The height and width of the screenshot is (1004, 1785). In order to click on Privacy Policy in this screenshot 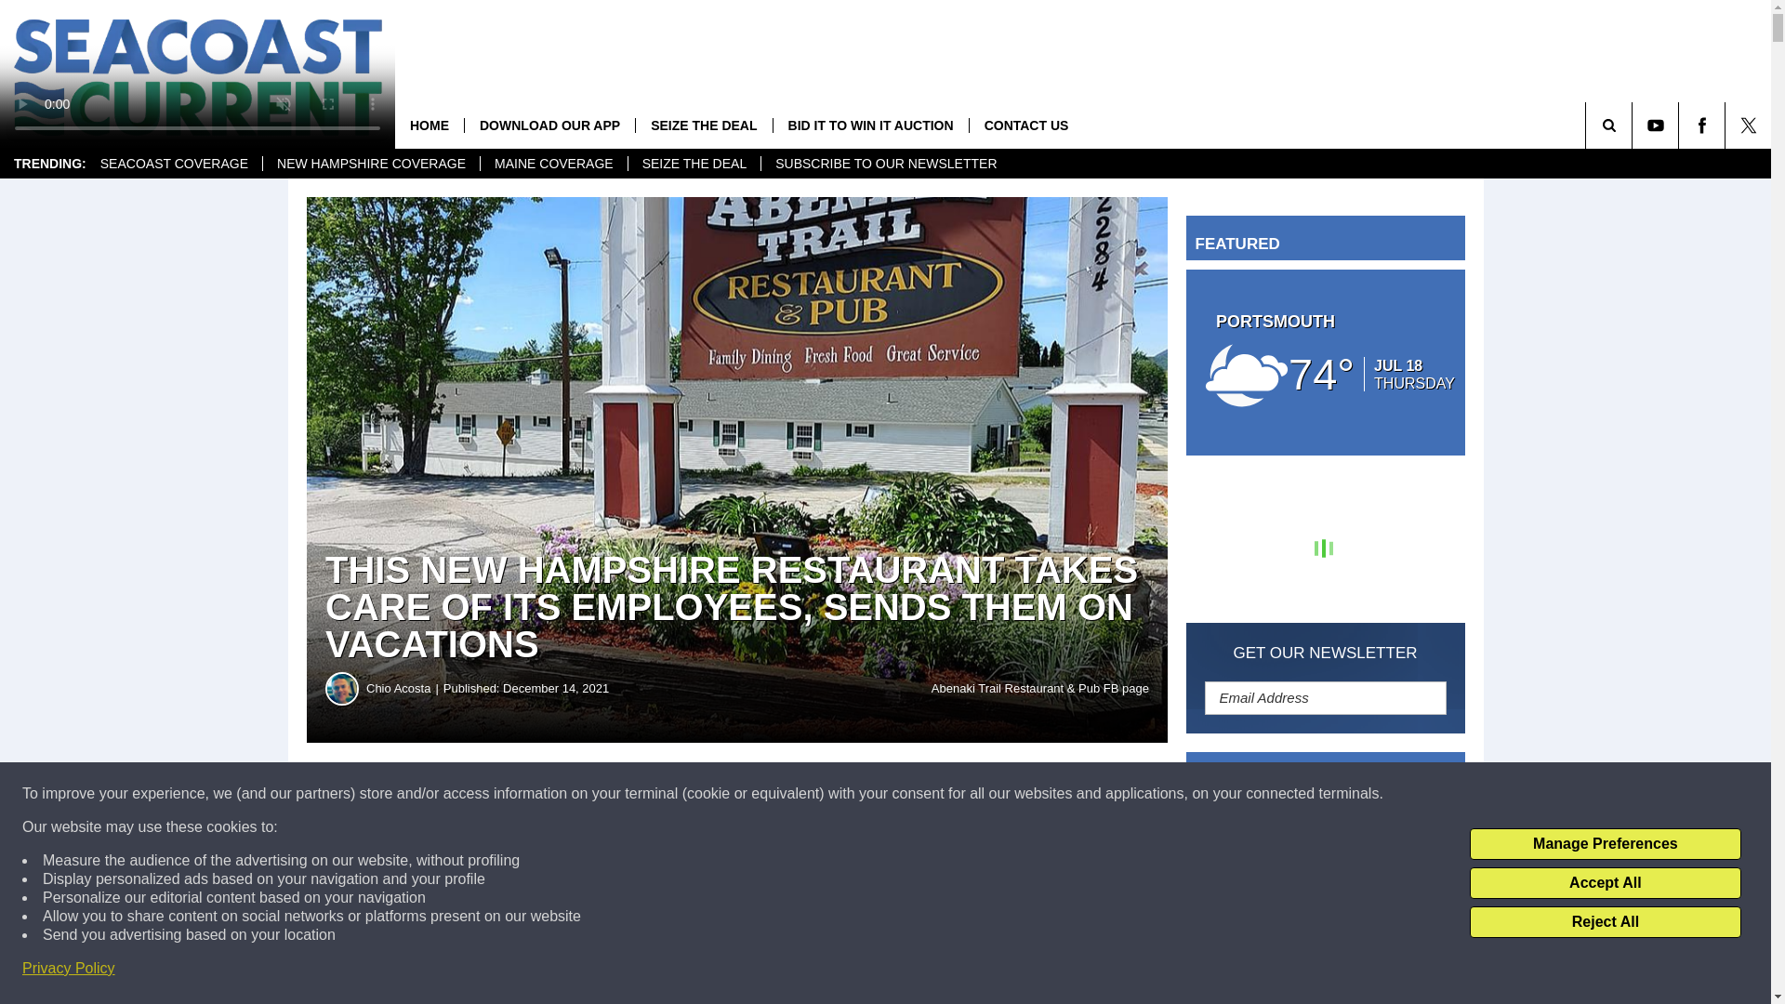, I will do `click(69, 969)`.